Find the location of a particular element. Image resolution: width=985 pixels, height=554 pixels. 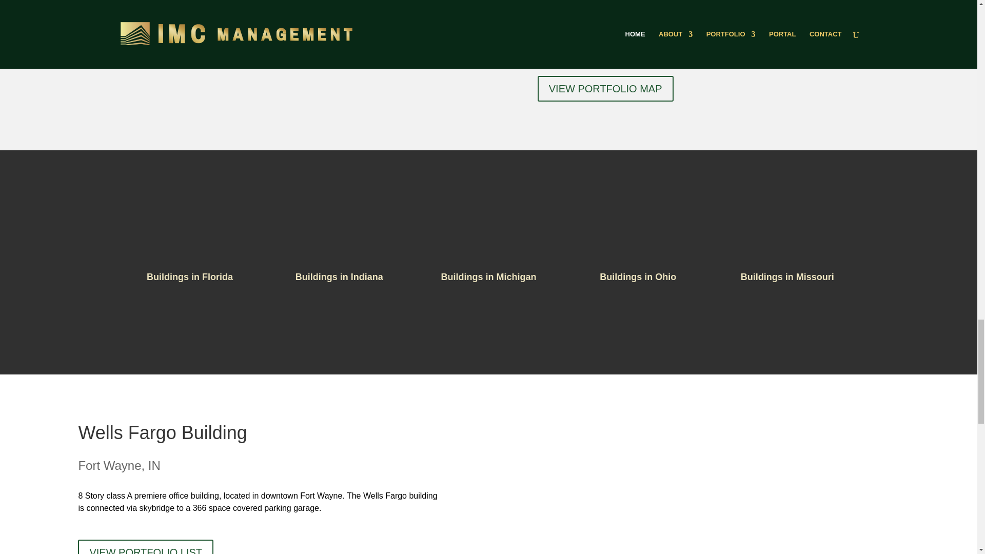

Buildings in Indiana is located at coordinates (339, 277).